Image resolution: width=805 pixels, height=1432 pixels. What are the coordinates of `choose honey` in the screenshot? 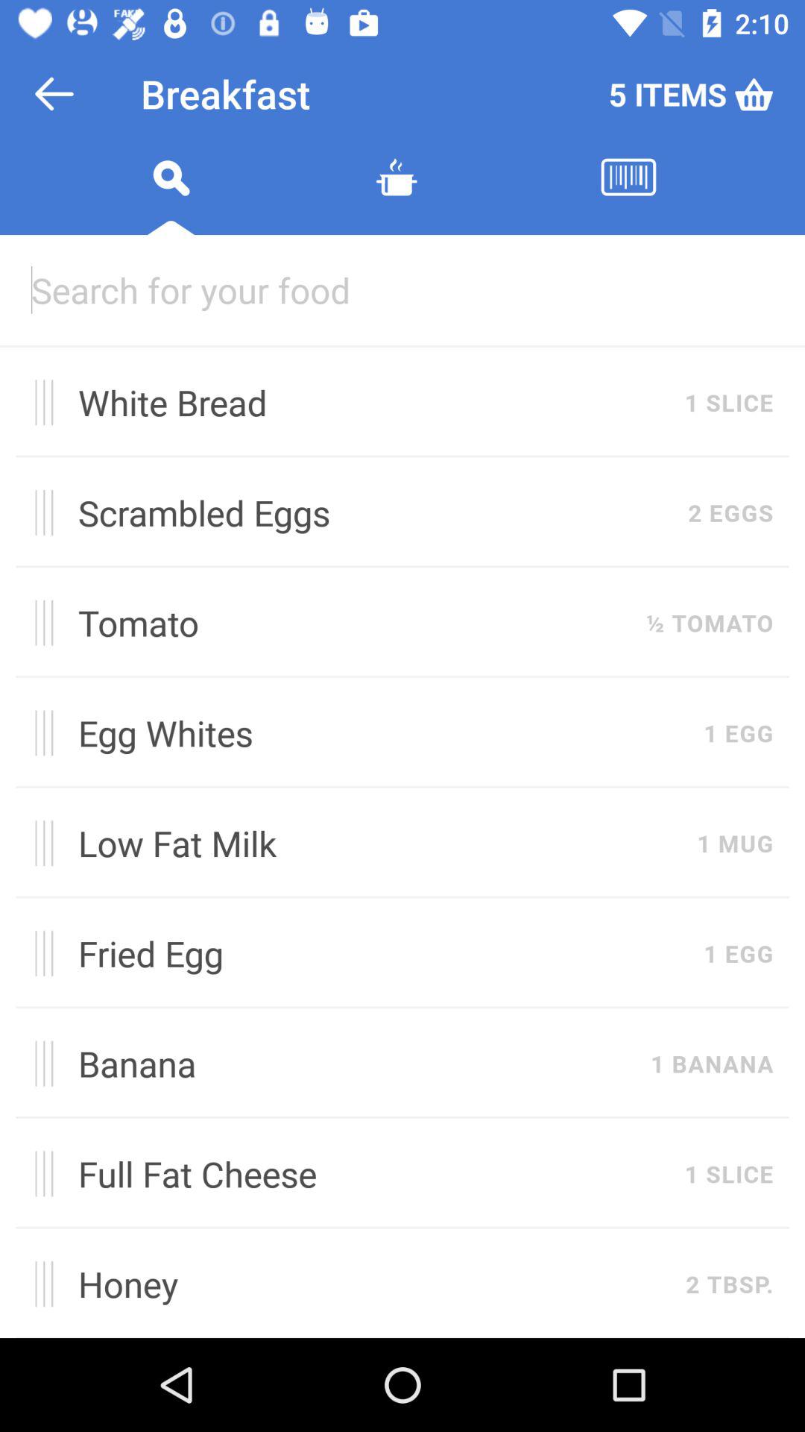 It's located at (374, 1284).